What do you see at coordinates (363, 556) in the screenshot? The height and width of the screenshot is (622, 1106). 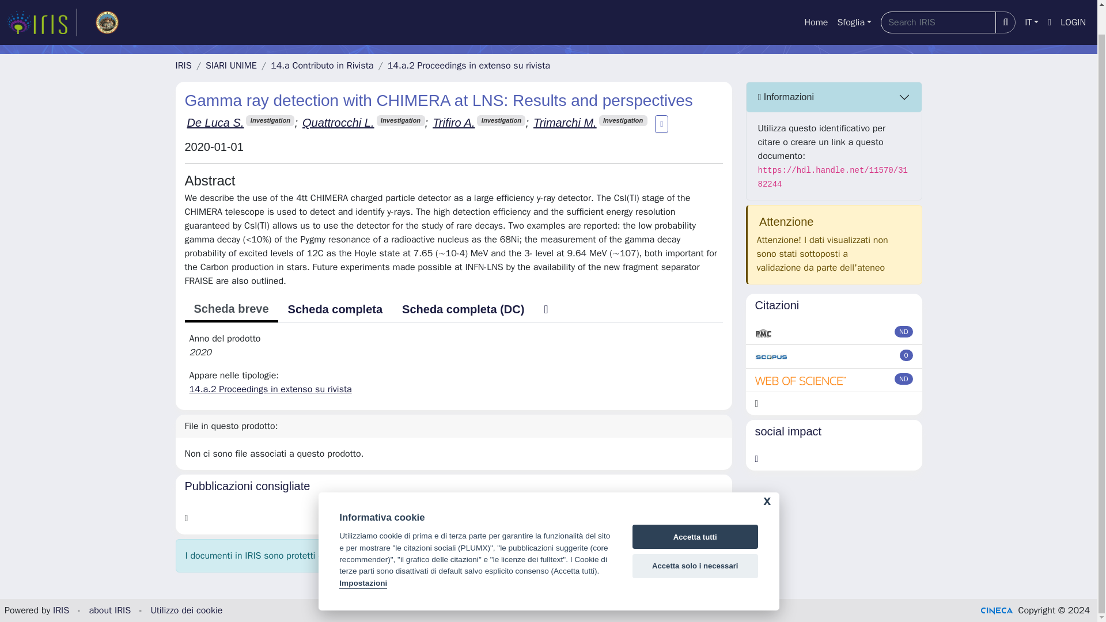 I see `Impostazioni` at bounding box center [363, 556].